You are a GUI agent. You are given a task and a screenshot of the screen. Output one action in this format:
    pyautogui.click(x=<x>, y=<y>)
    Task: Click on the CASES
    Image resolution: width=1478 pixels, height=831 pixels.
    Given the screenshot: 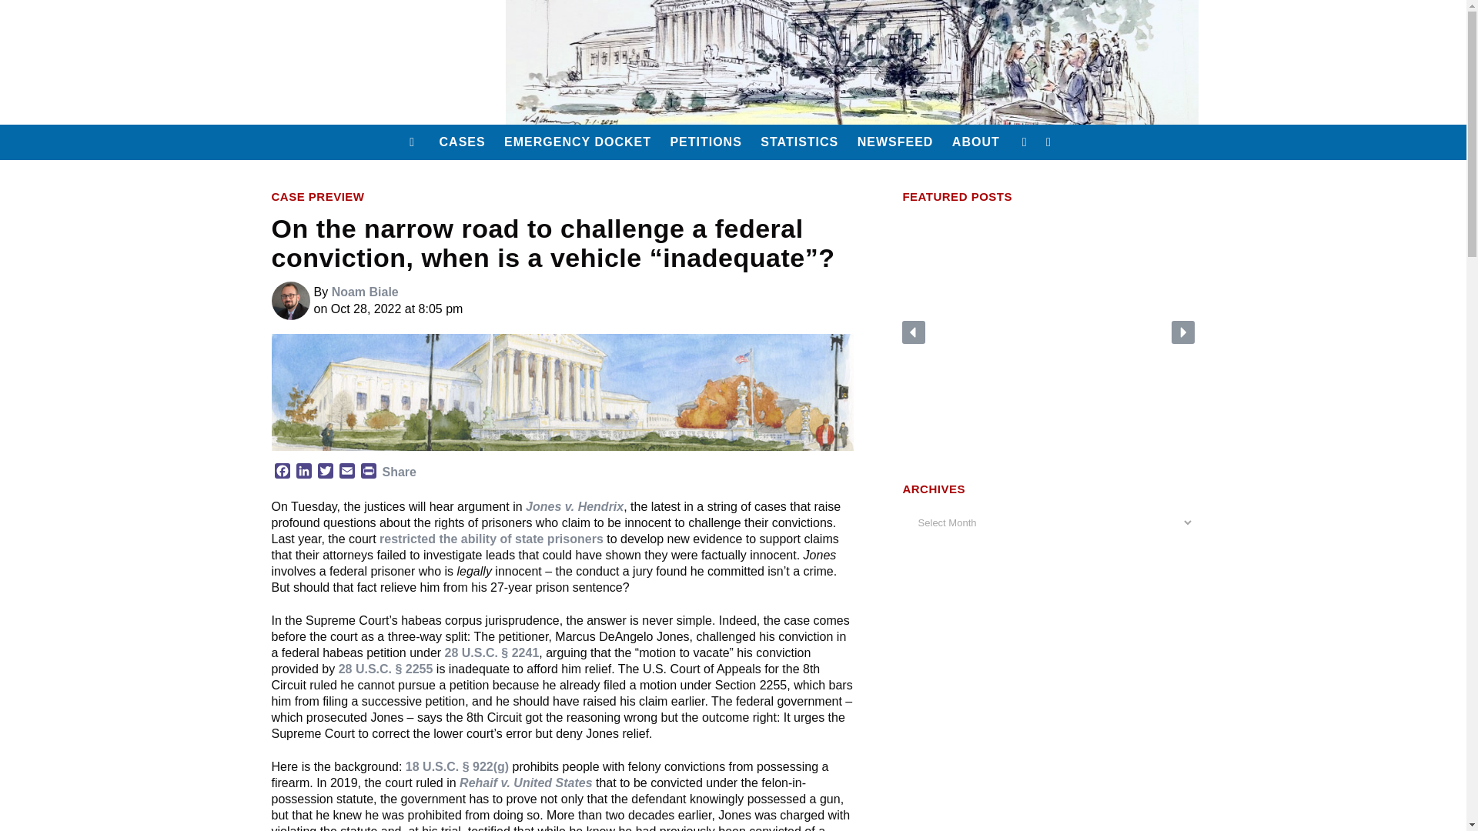 What is the action you would take?
    pyautogui.click(x=462, y=142)
    